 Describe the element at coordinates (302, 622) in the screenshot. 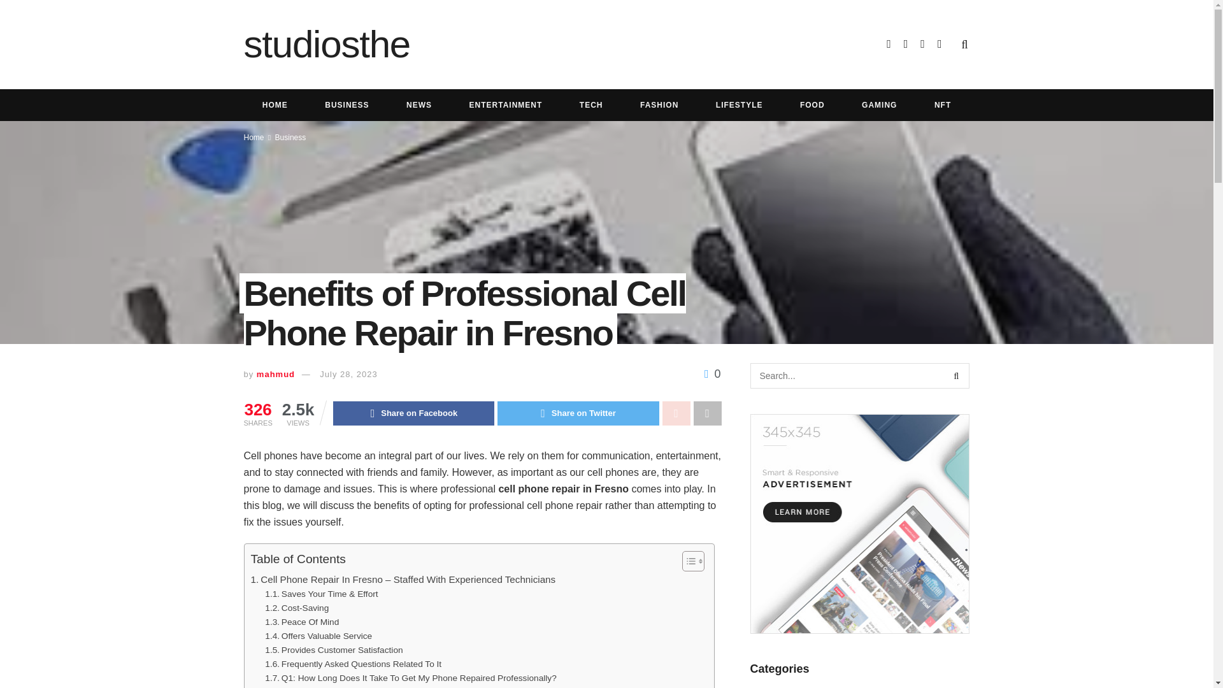

I see `Peace Of Mind` at that location.